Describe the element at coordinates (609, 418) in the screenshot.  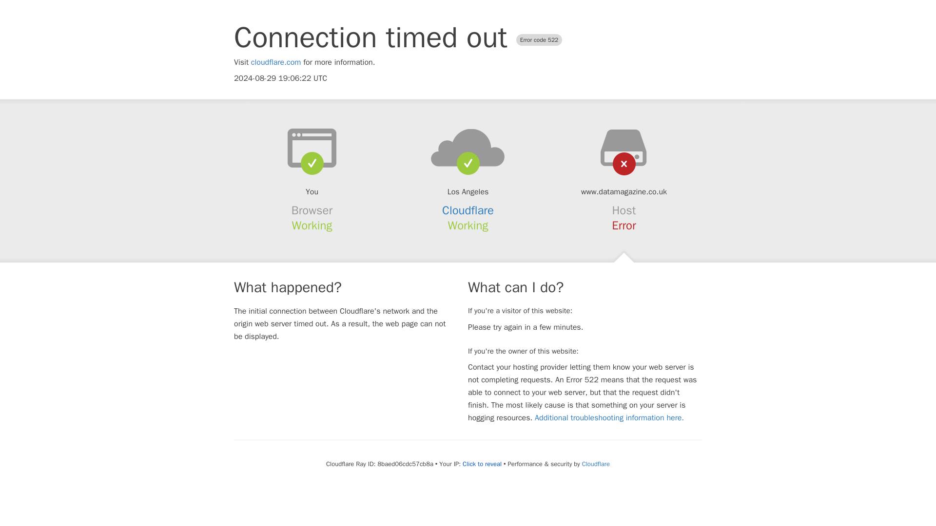
I see `Additional troubleshooting information here.` at that location.